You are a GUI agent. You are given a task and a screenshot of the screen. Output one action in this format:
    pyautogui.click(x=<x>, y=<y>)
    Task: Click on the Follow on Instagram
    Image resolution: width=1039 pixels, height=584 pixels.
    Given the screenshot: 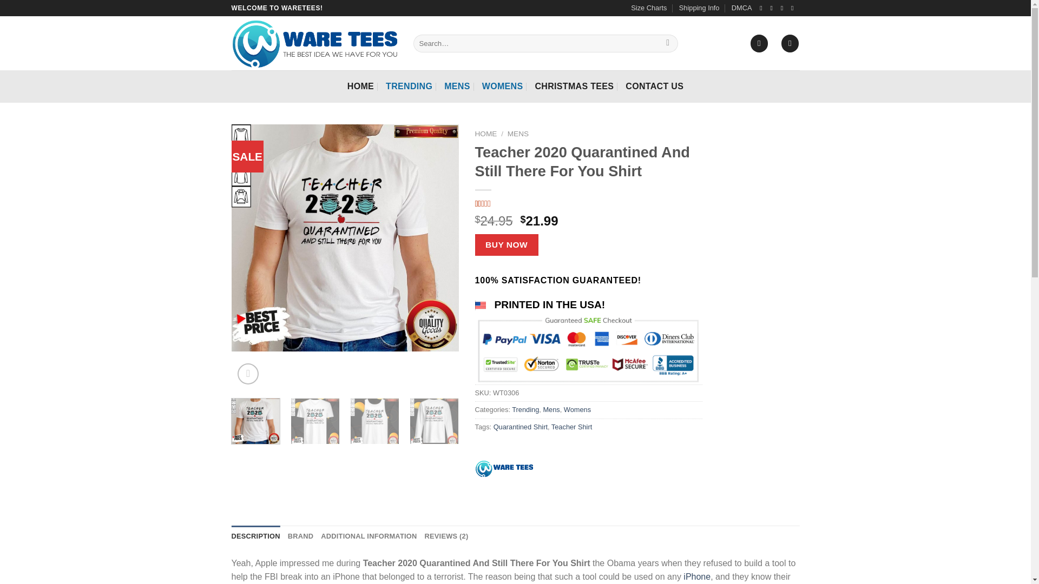 What is the action you would take?
    pyautogui.click(x=774, y=8)
    